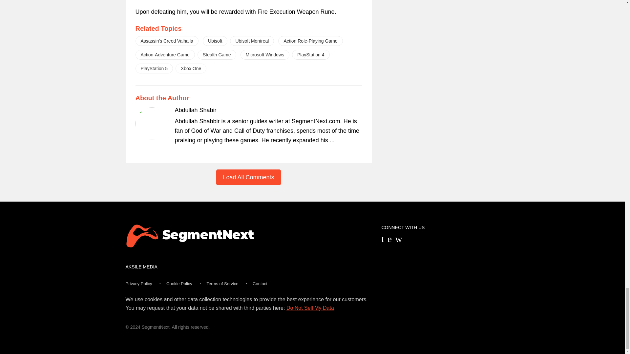 The image size is (630, 354). Describe the element at coordinates (195, 110) in the screenshot. I see `Abdullah Shabir` at that location.